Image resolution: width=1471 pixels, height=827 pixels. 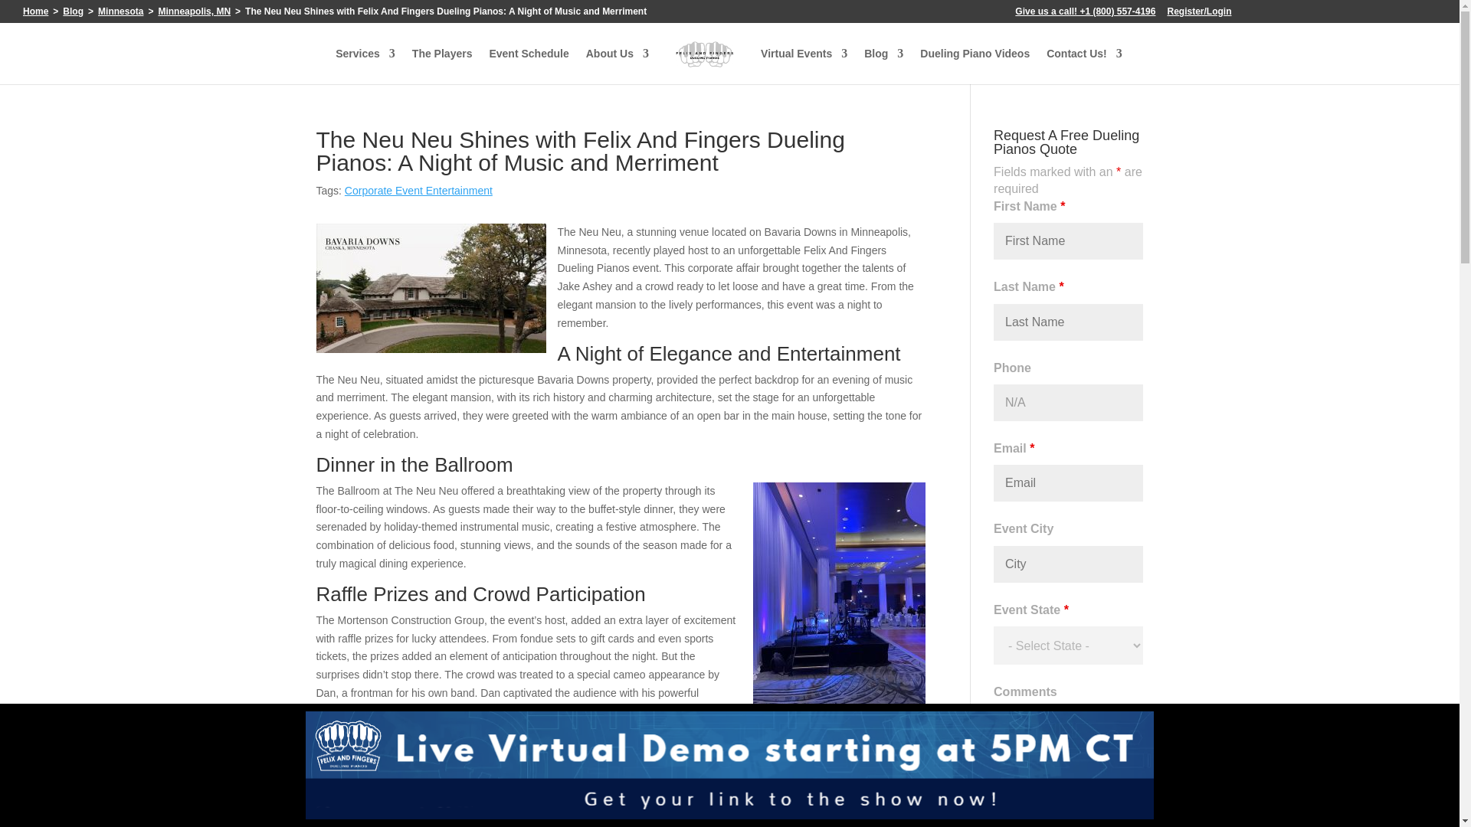 I want to click on Event Schedule, so click(x=528, y=66).